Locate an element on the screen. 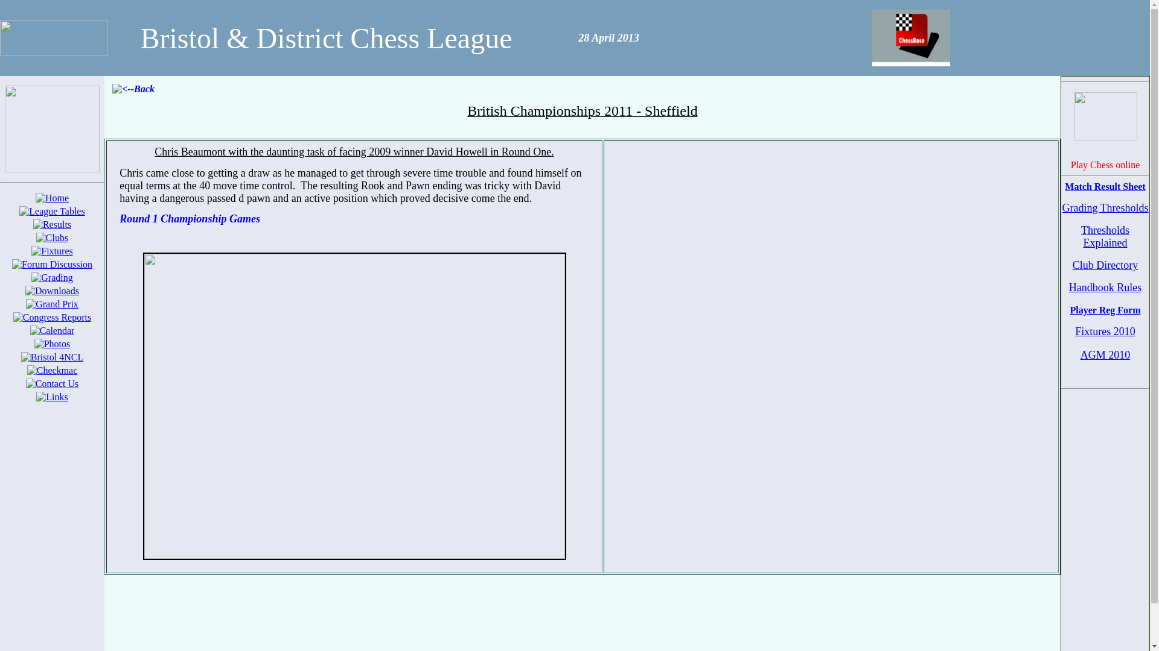 The image size is (1159, 651). Thresholds Explained is located at coordinates (1105, 241).